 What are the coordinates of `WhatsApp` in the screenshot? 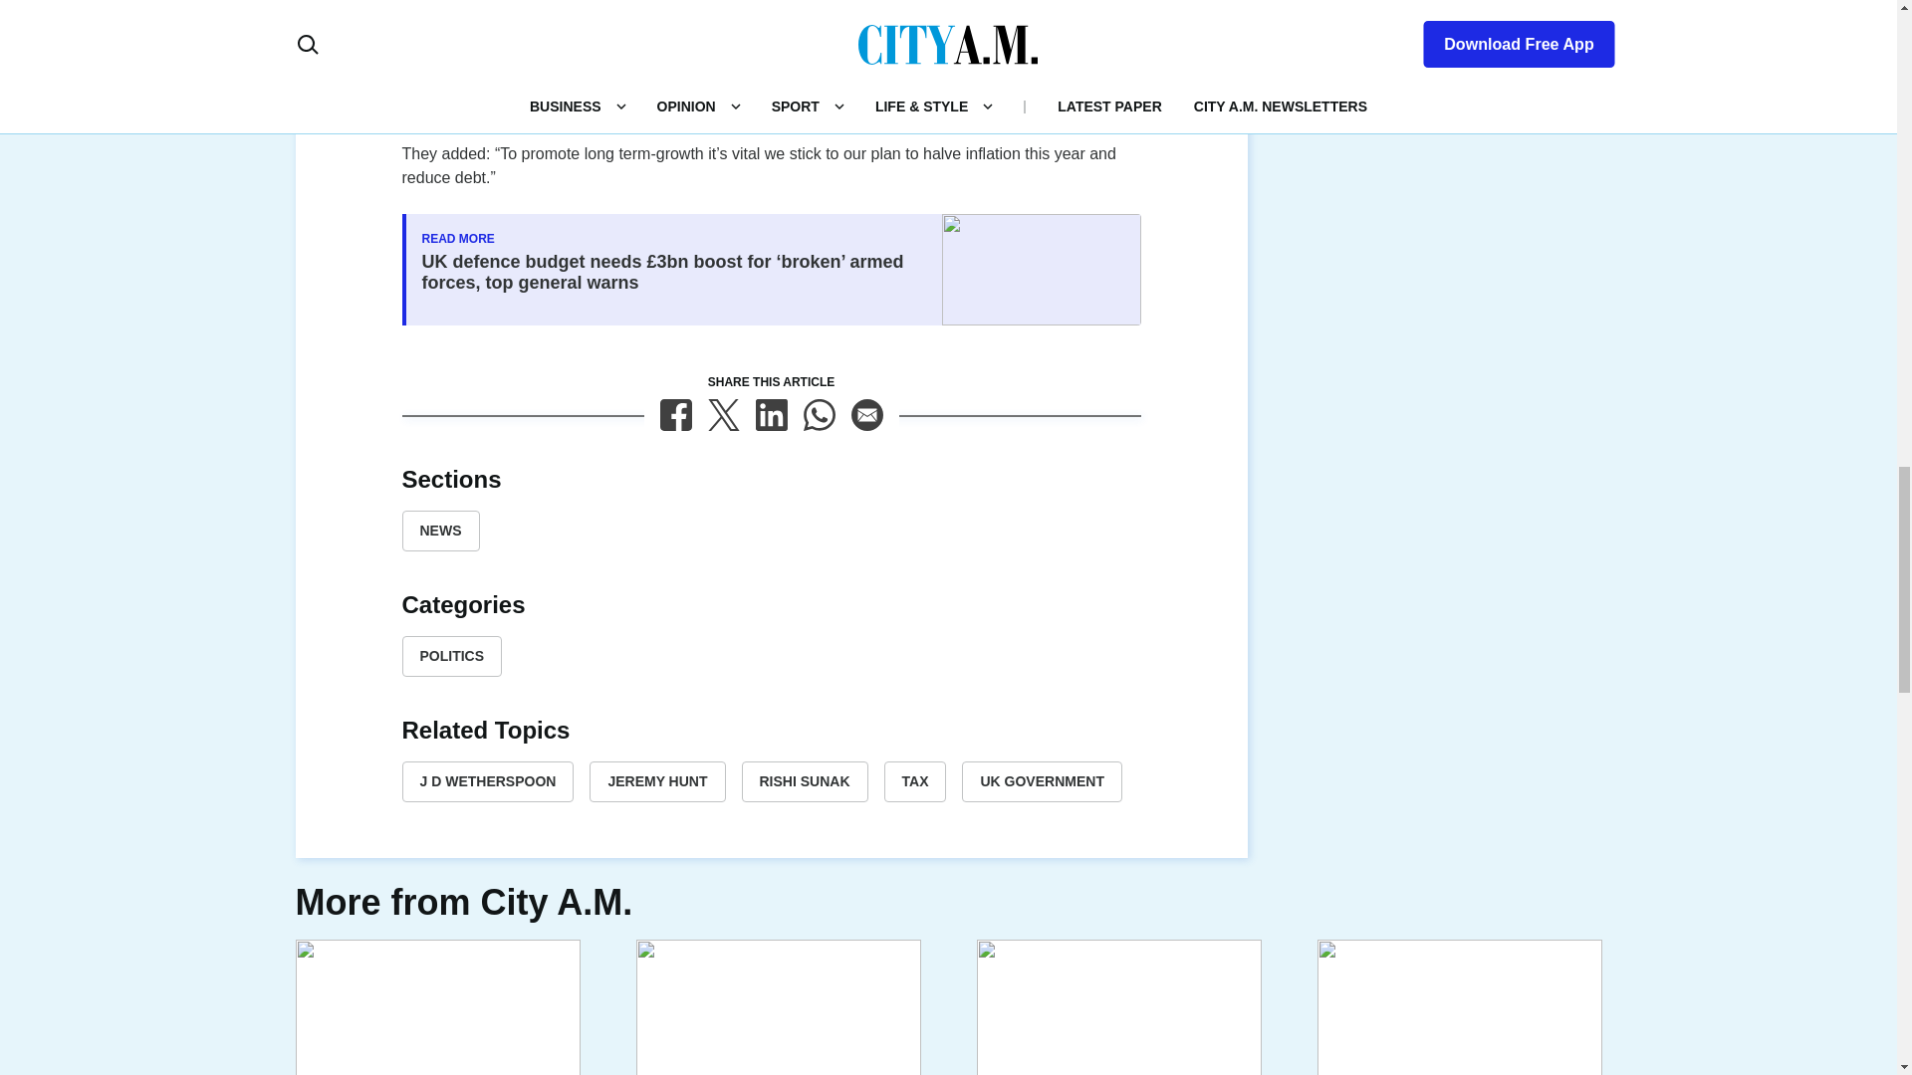 It's located at (819, 414).